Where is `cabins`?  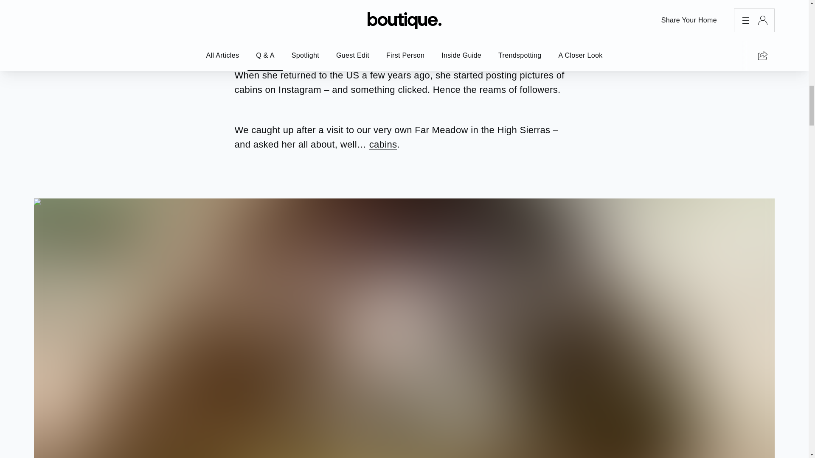
cabins is located at coordinates (383, 144).